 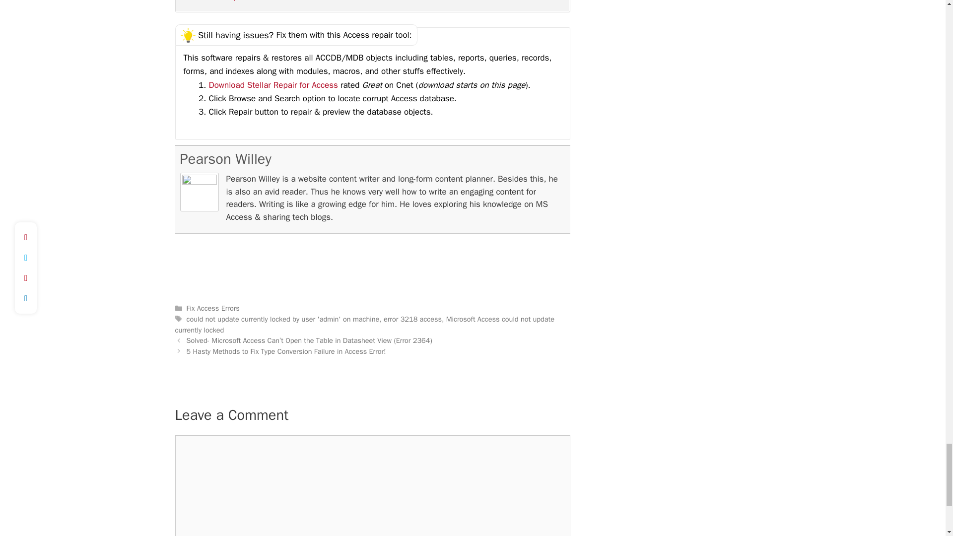 I want to click on Pearson Willey, so click(x=225, y=159).